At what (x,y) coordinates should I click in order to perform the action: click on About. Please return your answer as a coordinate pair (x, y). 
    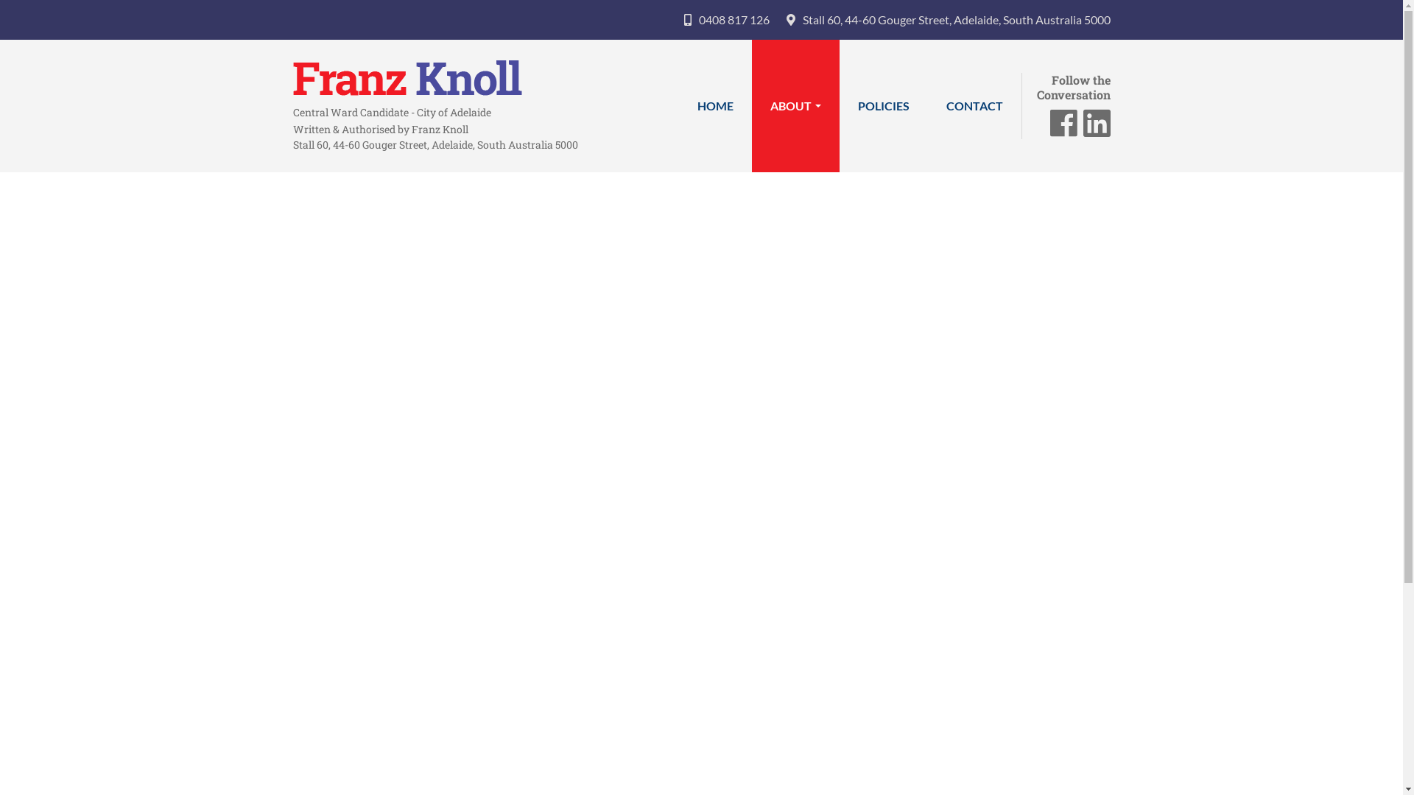
    Looking at the image, I should click on (309, 219).